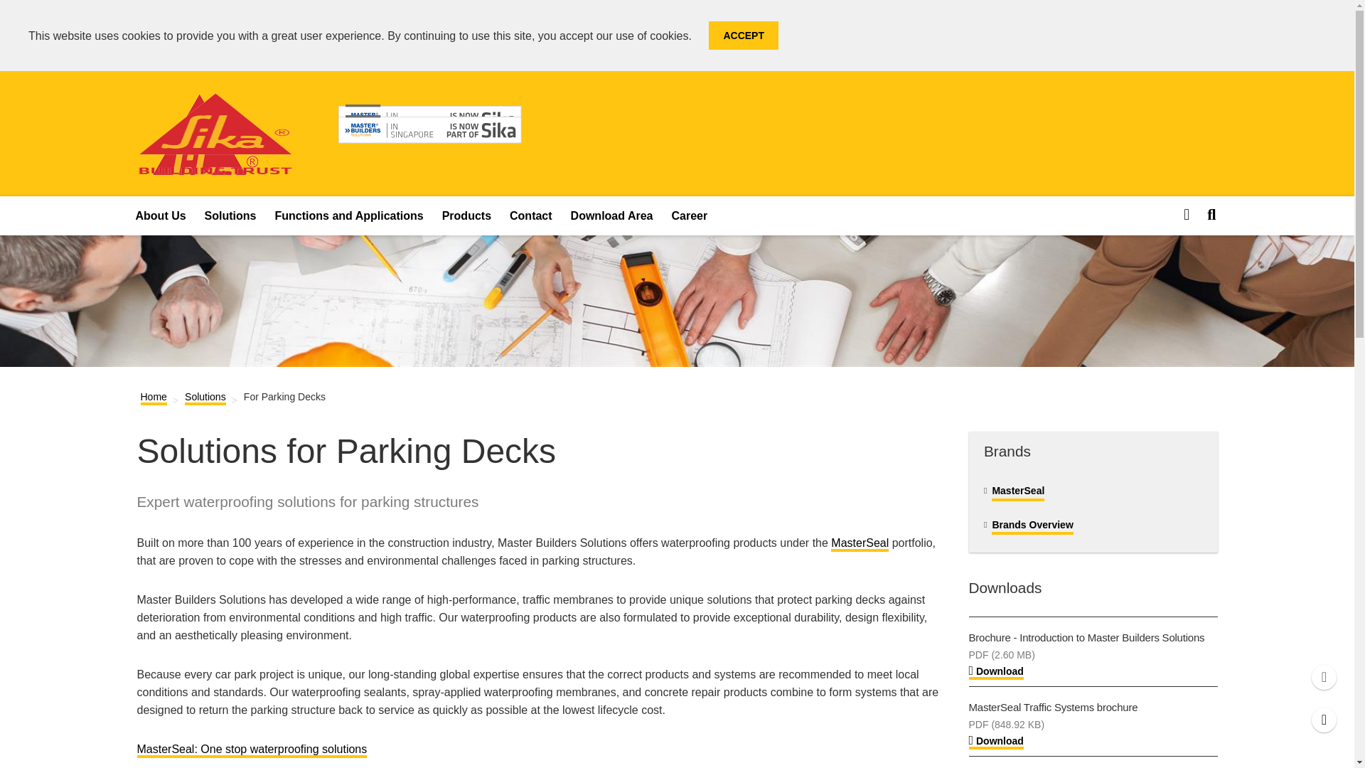 The width and height of the screenshot is (1365, 768). What do you see at coordinates (1324, 720) in the screenshot?
I see `Contact` at bounding box center [1324, 720].